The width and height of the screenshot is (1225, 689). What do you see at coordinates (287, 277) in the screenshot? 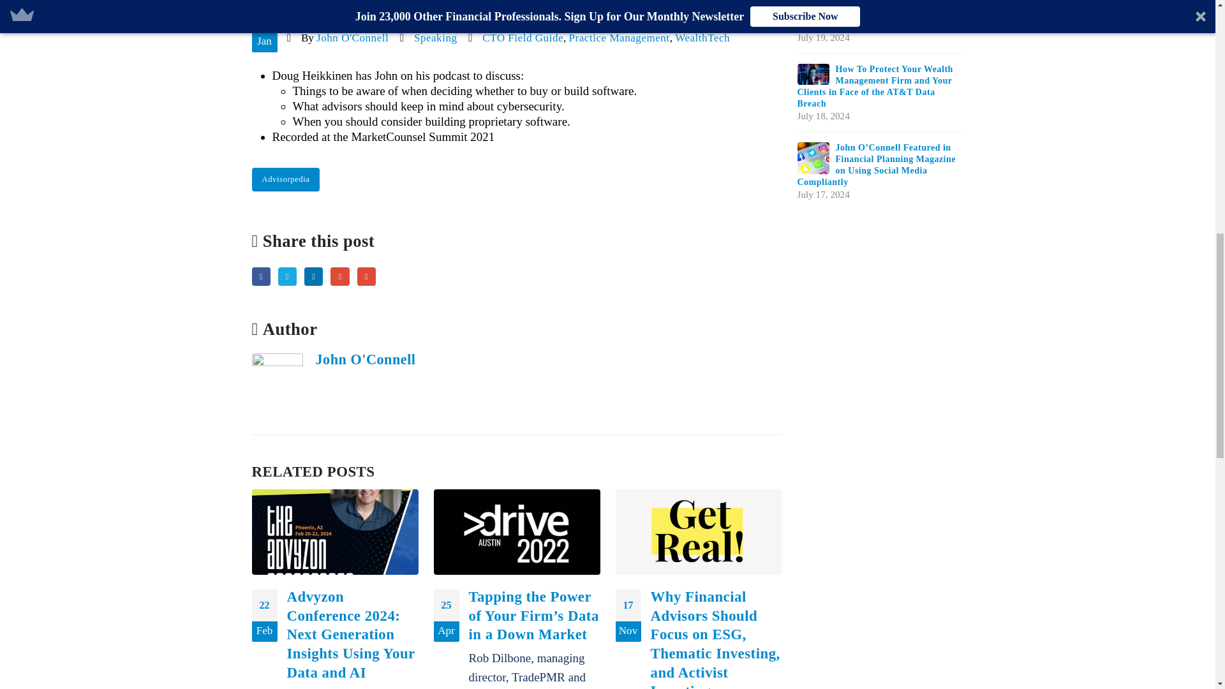
I see `Twitter` at bounding box center [287, 277].